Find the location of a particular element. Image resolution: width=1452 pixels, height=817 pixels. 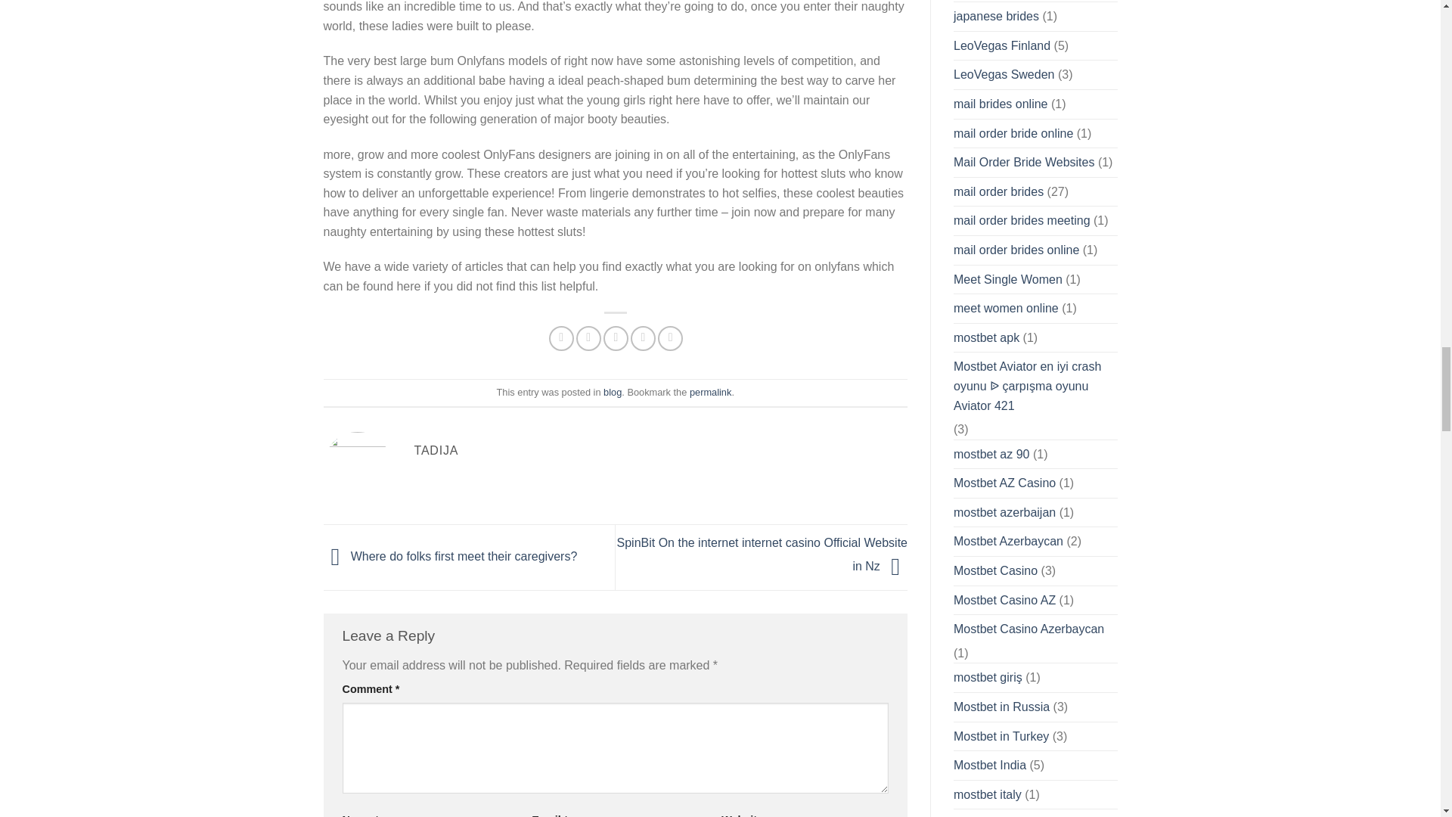

Email to a Friend is located at coordinates (616, 338).